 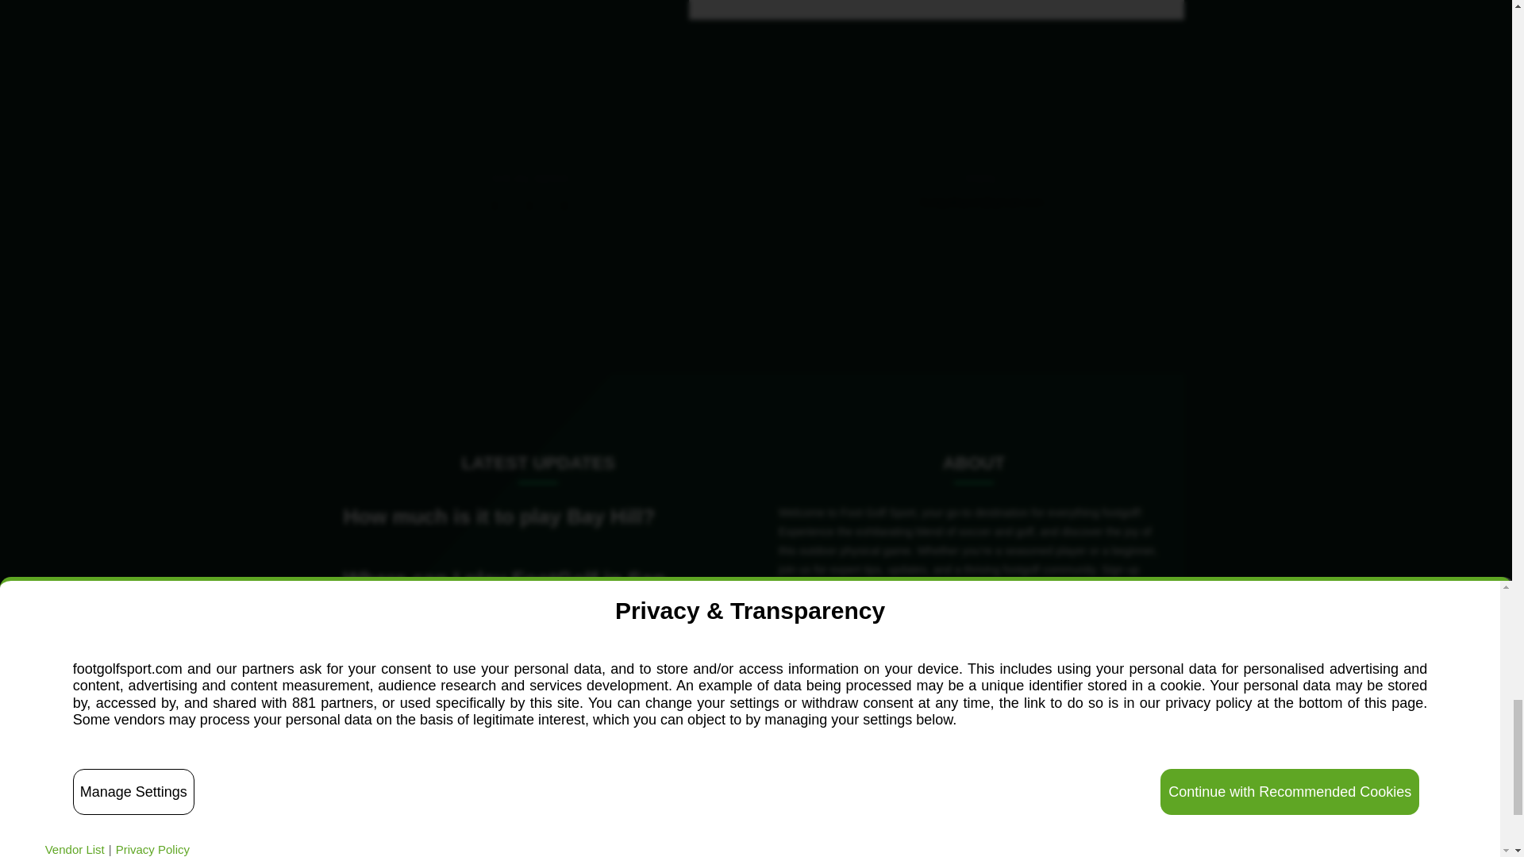 I want to click on Follow on Twitter, so click(x=530, y=206).